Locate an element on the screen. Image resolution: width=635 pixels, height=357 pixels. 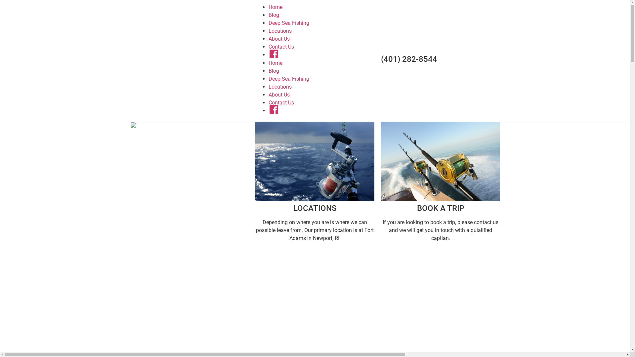
Blog is located at coordinates (274, 71).